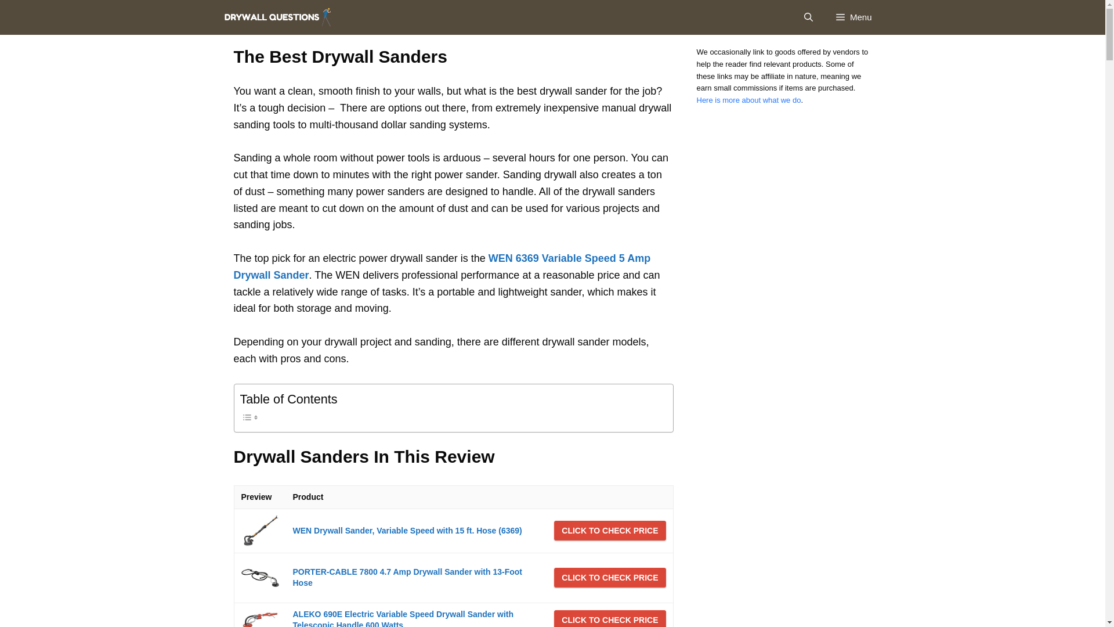 This screenshot has width=1114, height=627. What do you see at coordinates (609, 531) in the screenshot?
I see `CLICK TO CHECK PRICE` at bounding box center [609, 531].